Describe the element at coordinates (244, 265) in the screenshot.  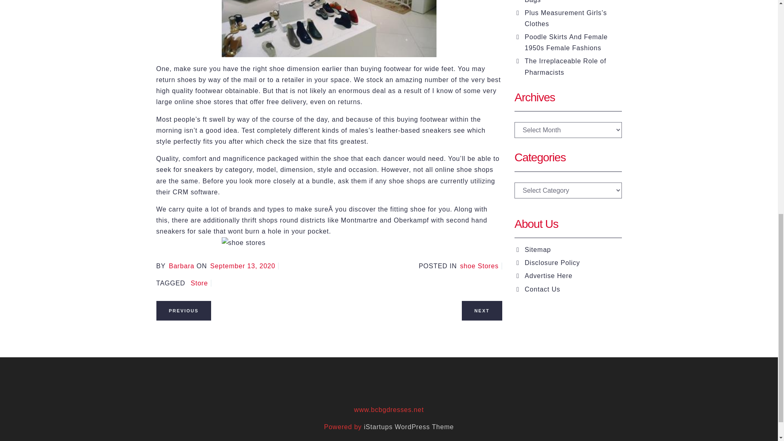
I see `September 13, 2020` at that location.